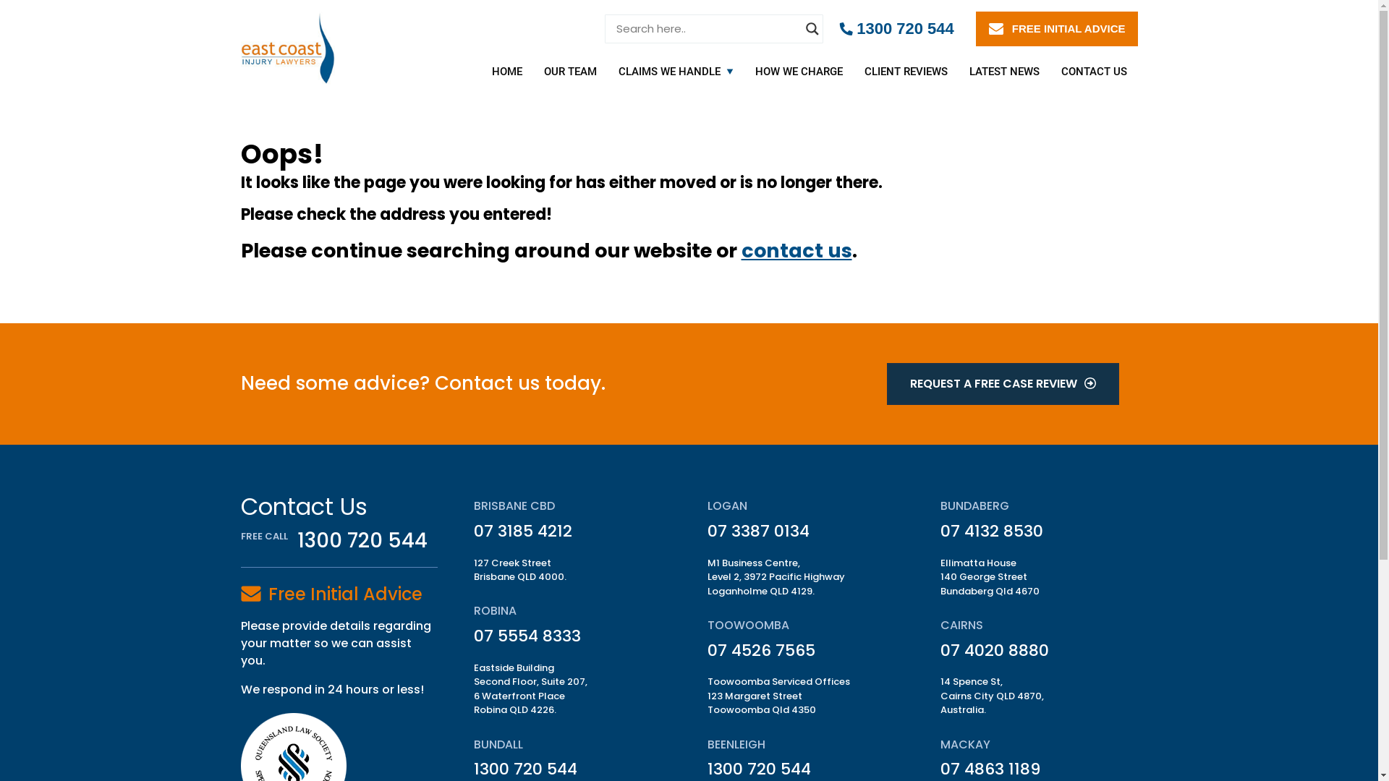 This screenshot has width=1389, height=781. I want to click on 1300 720 544, so click(897, 29).